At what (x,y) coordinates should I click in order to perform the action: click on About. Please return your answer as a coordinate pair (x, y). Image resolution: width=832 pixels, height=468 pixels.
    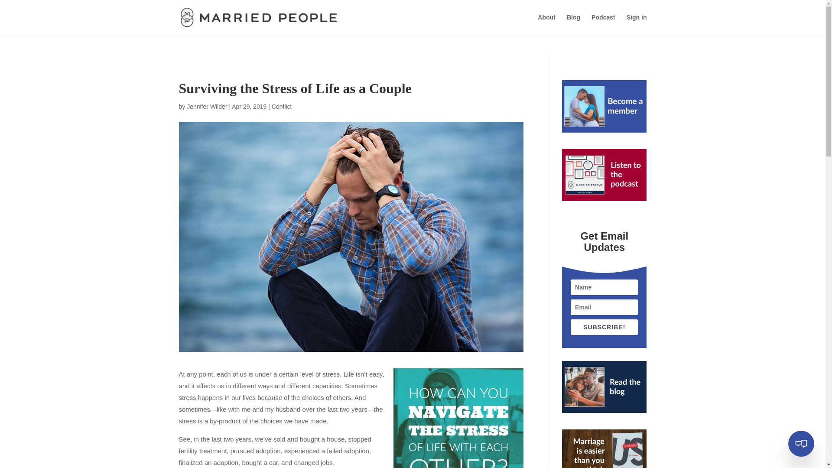
    Looking at the image, I should click on (546, 24).